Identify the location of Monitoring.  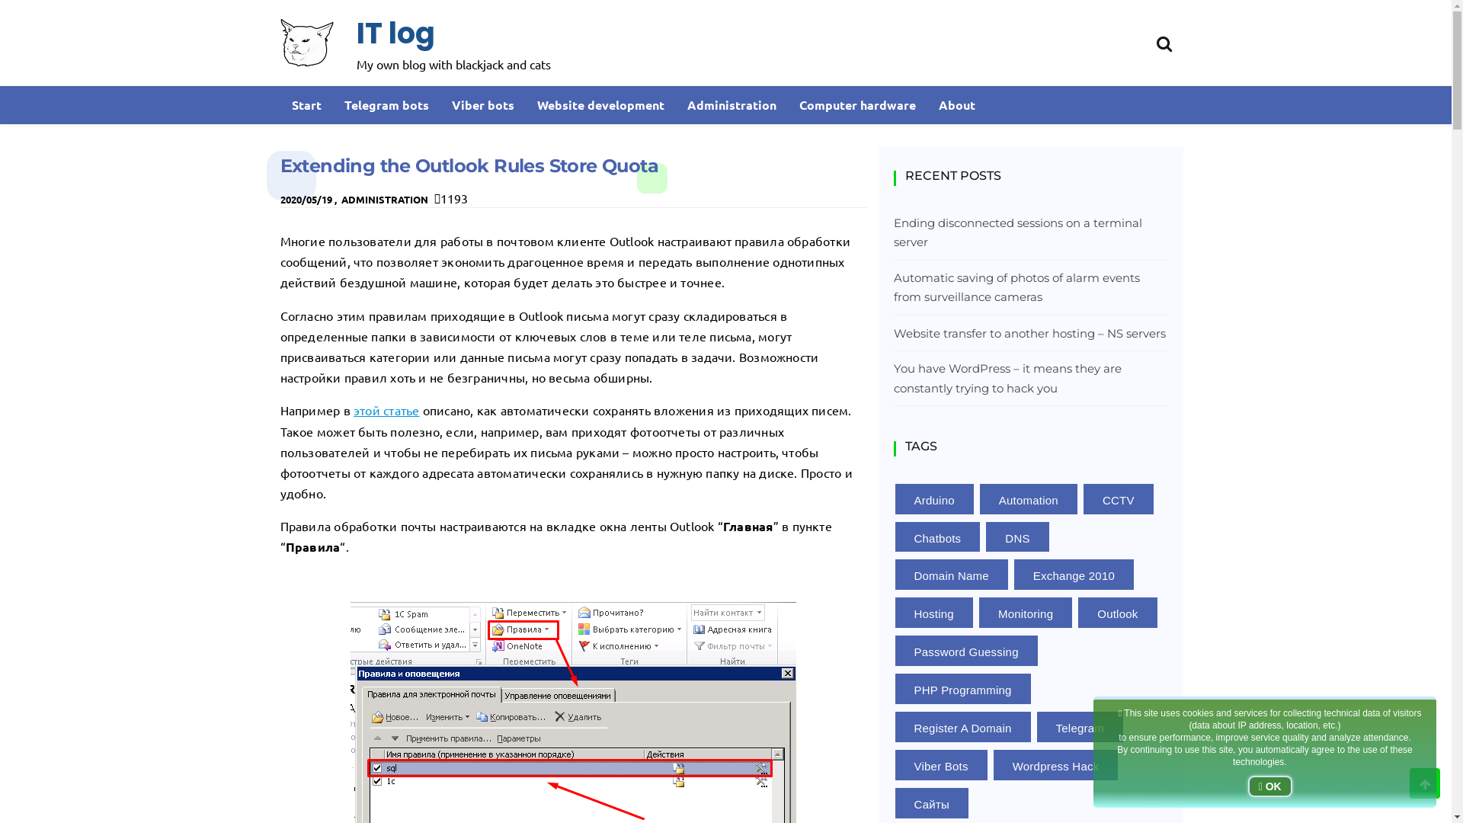
(1026, 613).